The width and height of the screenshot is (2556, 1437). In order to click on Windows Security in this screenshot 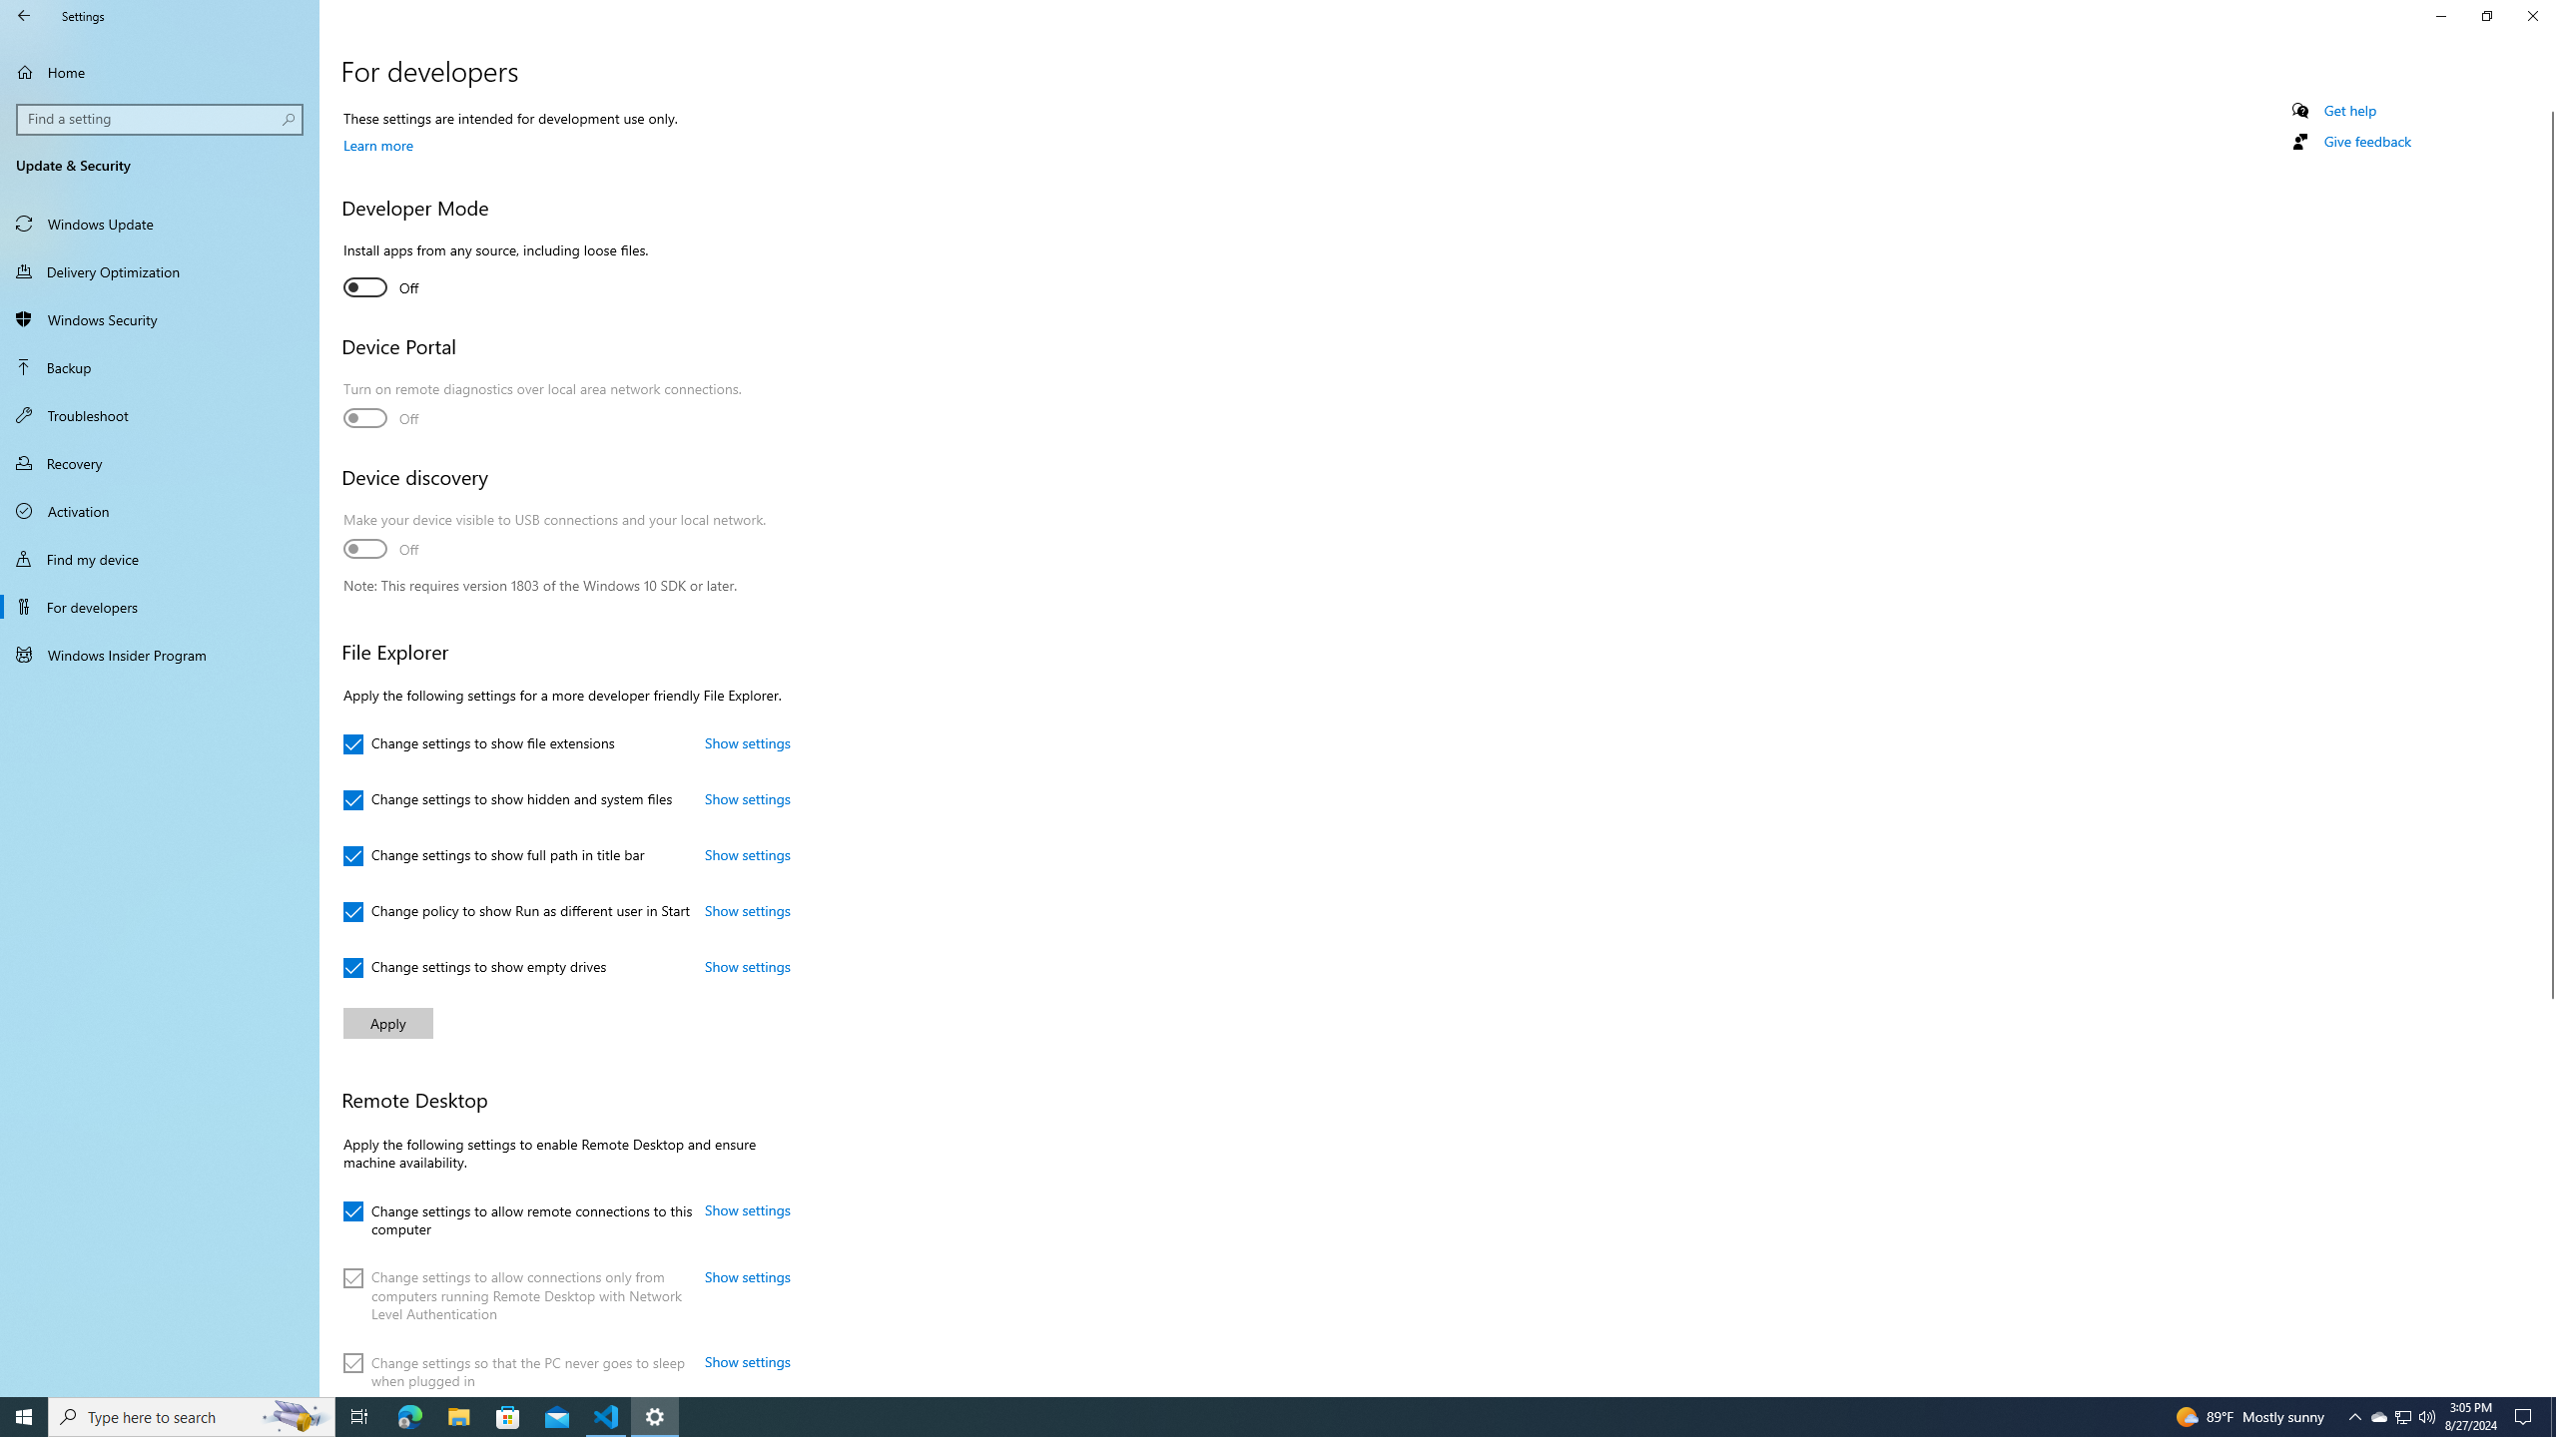, I will do `click(160, 319)`.